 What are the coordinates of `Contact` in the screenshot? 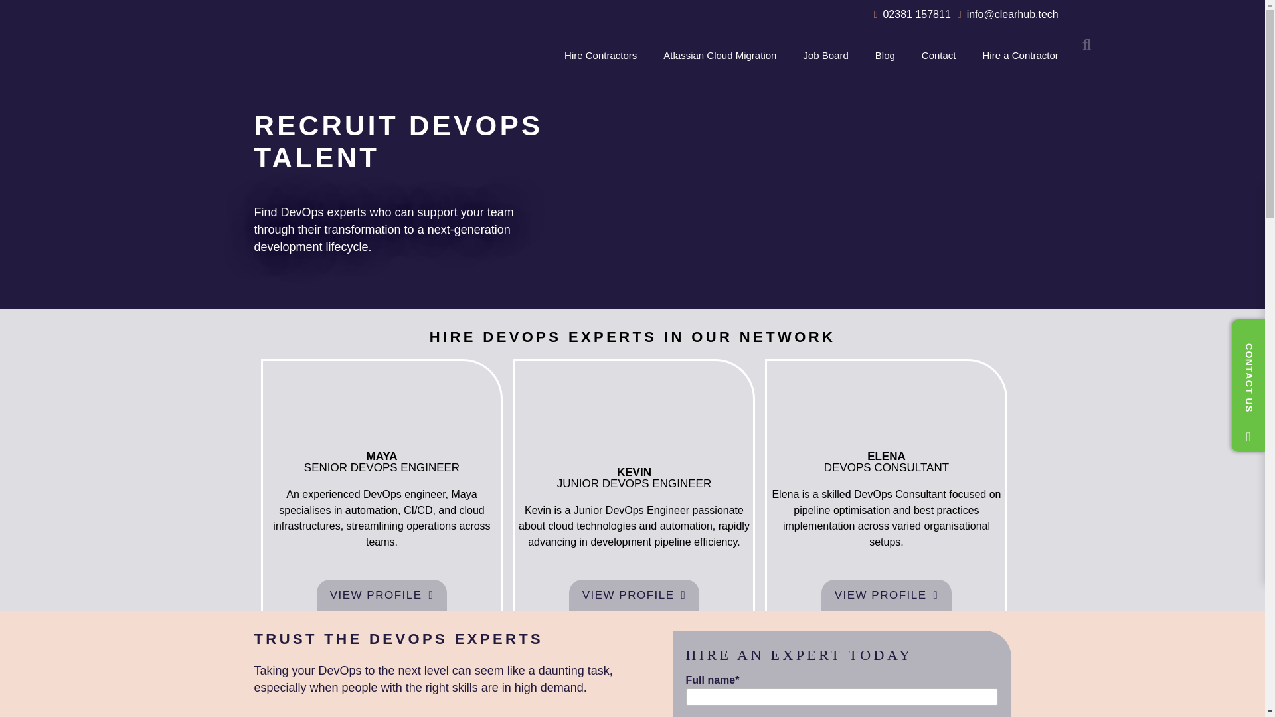 It's located at (938, 55).